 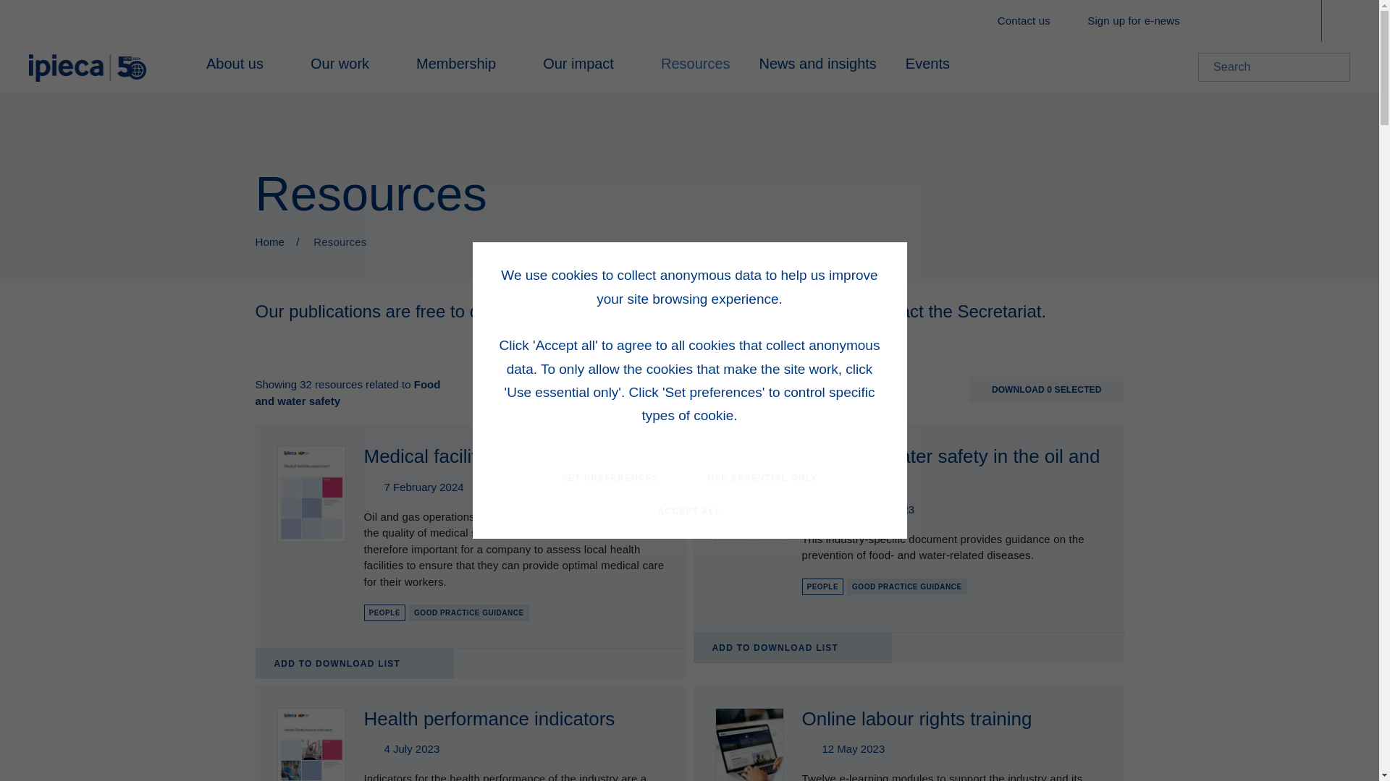 What do you see at coordinates (465, 67) in the screenshot?
I see `Membership` at bounding box center [465, 67].